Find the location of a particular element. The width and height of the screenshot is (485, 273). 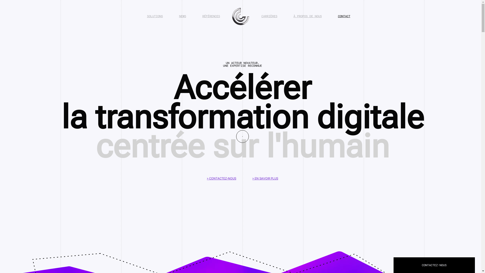

INSTAGRAM is located at coordinates (415, 246).